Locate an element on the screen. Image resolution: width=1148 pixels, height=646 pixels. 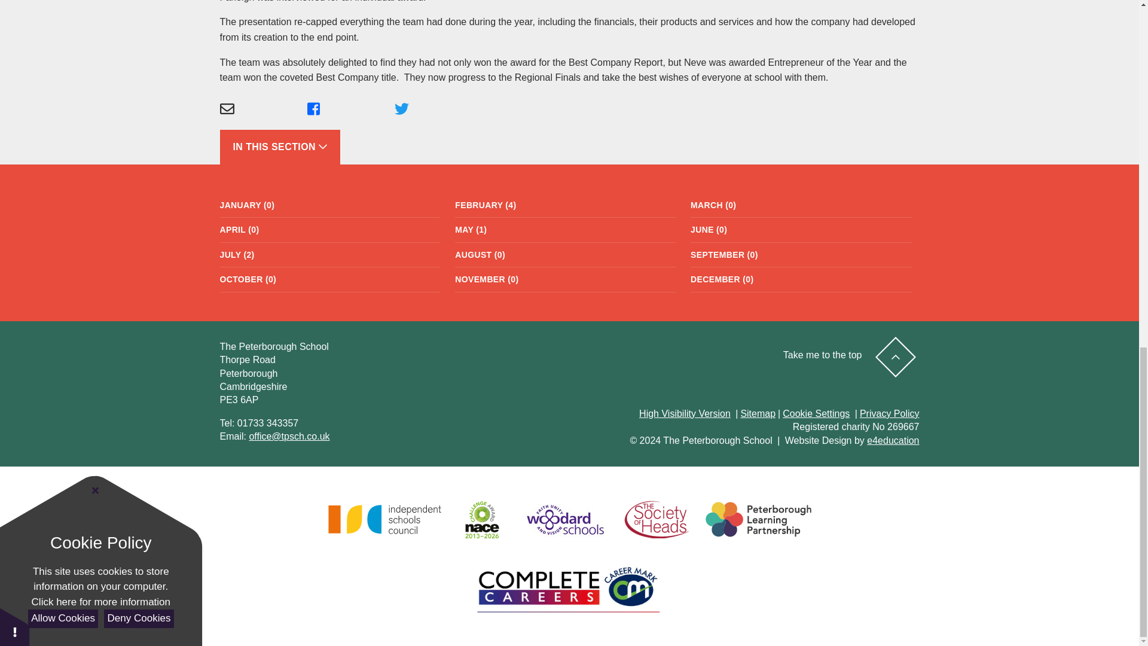
ISC is located at coordinates (384, 519).